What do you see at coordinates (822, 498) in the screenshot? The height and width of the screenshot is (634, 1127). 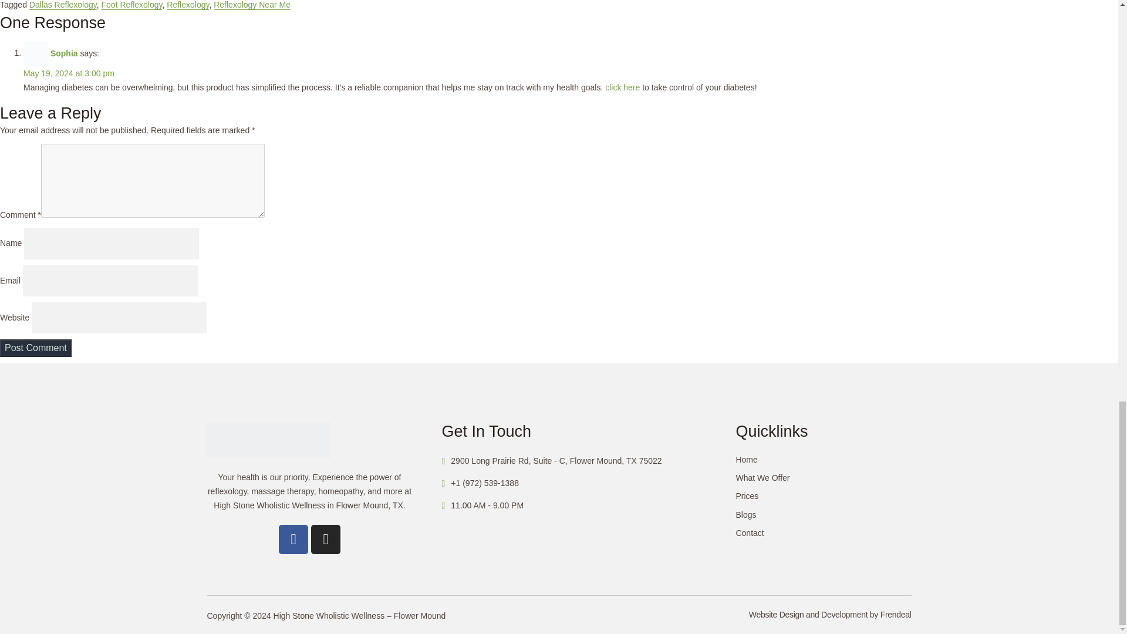 I see `Sophia` at bounding box center [822, 498].